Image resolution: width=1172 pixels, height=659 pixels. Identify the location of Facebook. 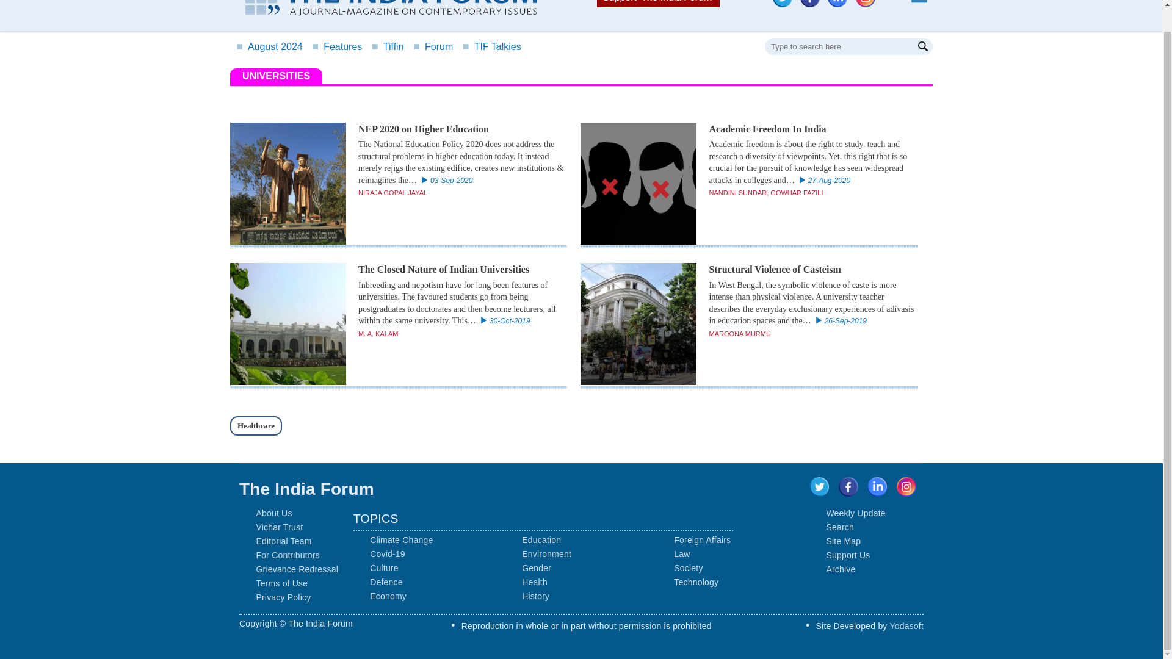
(809, 4).